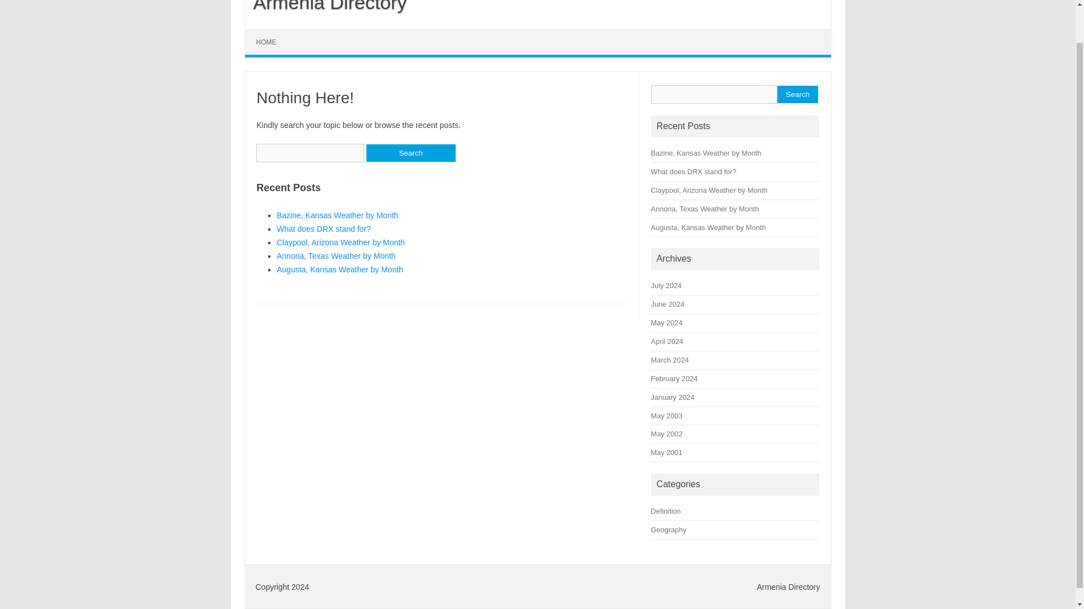  What do you see at coordinates (709, 227) in the screenshot?
I see `Augusta, Kansas Weather by Month` at bounding box center [709, 227].